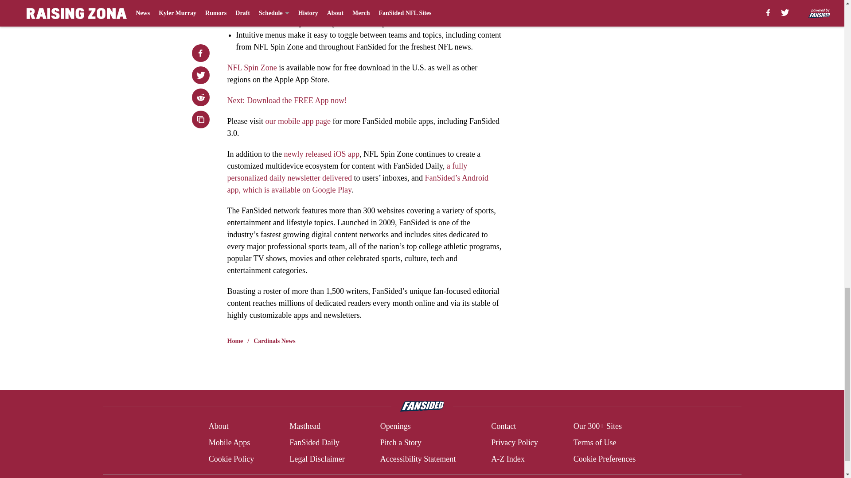  Describe the element at coordinates (231, 459) in the screenshot. I see `Cookie Policy` at that location.